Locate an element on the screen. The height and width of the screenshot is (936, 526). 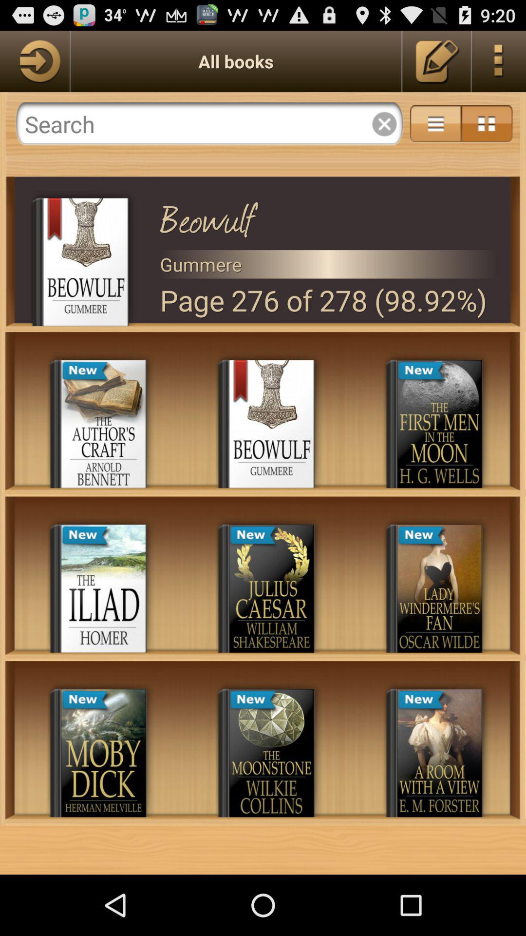
option to open other menu items is located at coordinates (499, 61).